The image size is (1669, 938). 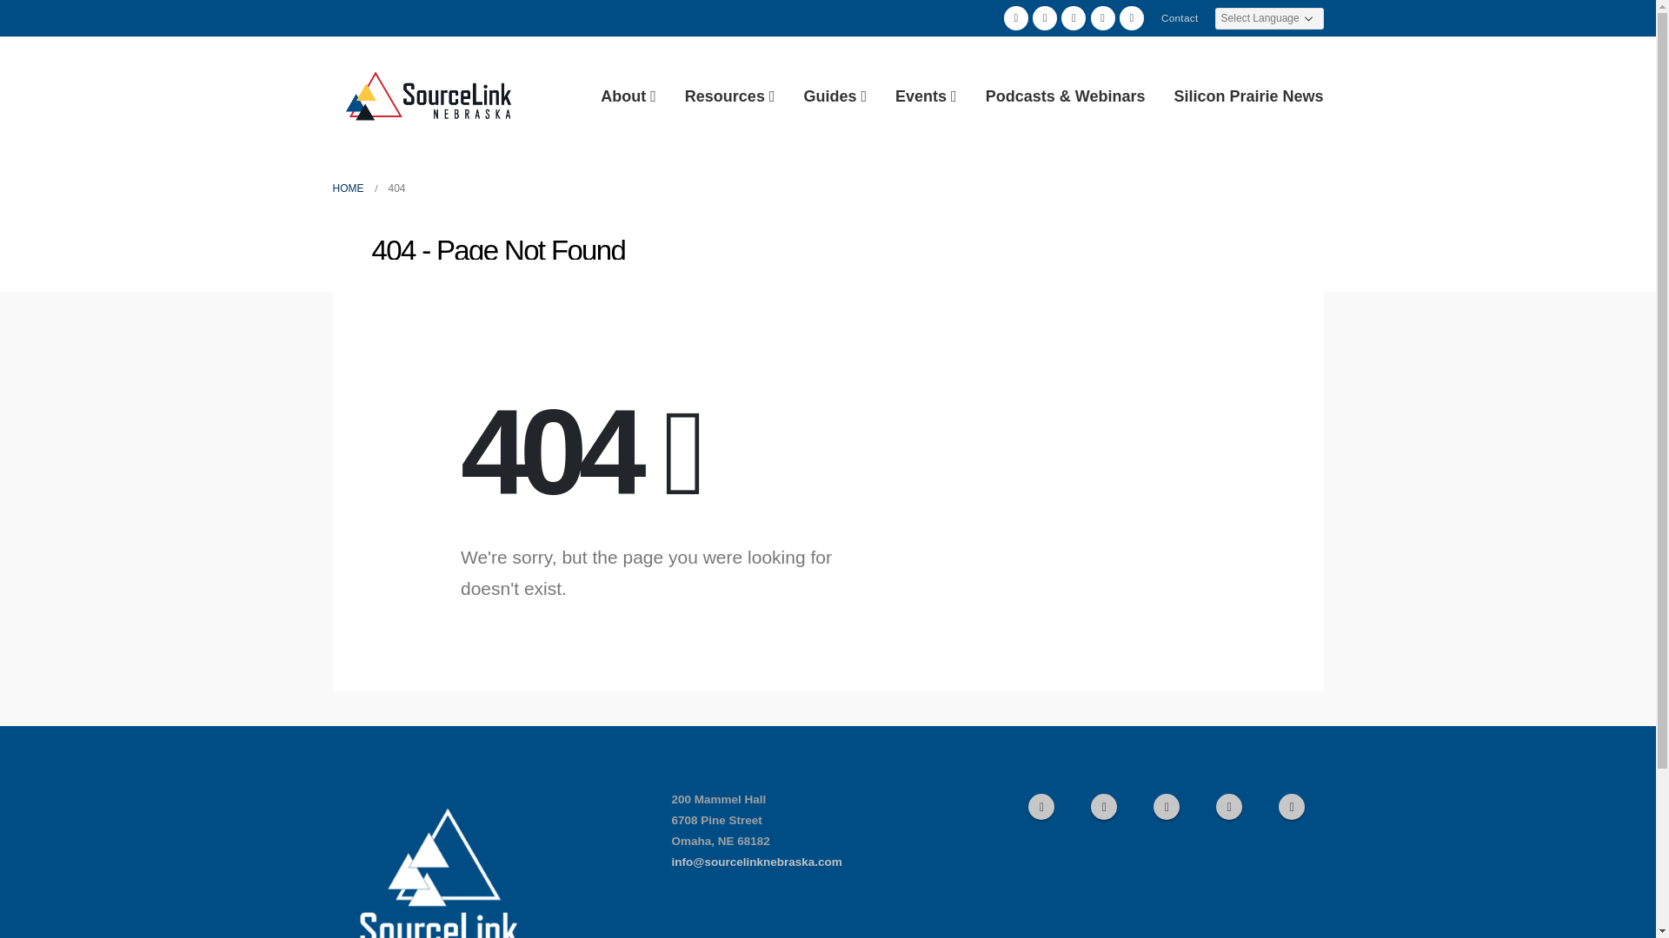 I want to click on Facebook, so click(x=1041, y=806).